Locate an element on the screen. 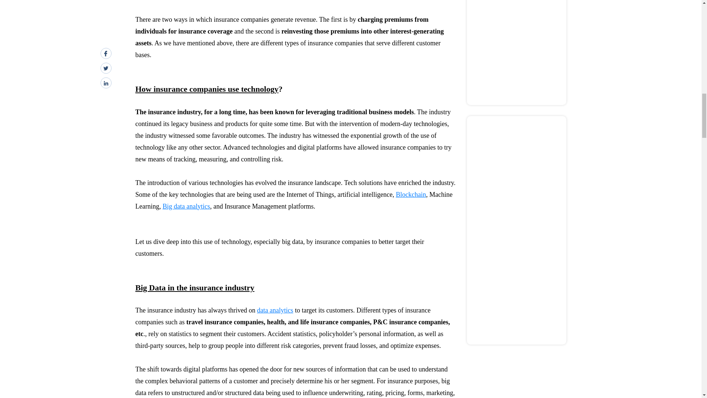  Blockchain is located at coordinates (411, 195).